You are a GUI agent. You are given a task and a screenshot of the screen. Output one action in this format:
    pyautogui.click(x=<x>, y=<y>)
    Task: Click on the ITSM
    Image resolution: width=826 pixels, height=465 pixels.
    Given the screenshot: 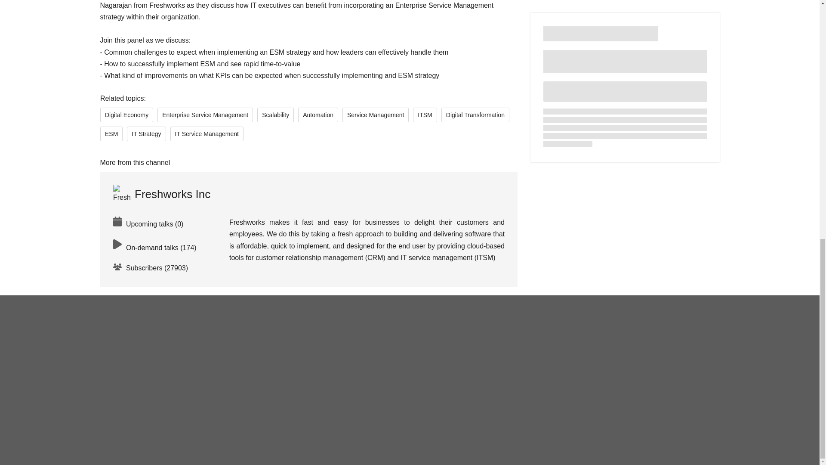 What is the action you would take?
    pyautogui.click(x=425, y=115)
    